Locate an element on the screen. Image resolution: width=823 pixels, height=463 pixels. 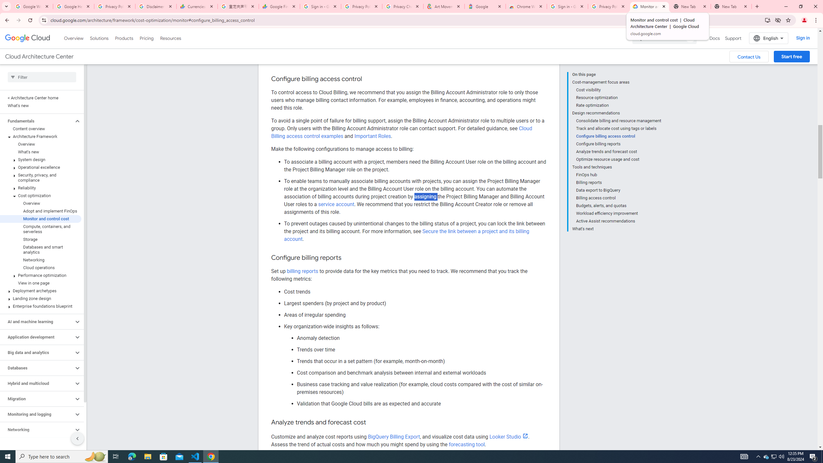
Adopt and implement FinOps is located at coordinates (41, 211).